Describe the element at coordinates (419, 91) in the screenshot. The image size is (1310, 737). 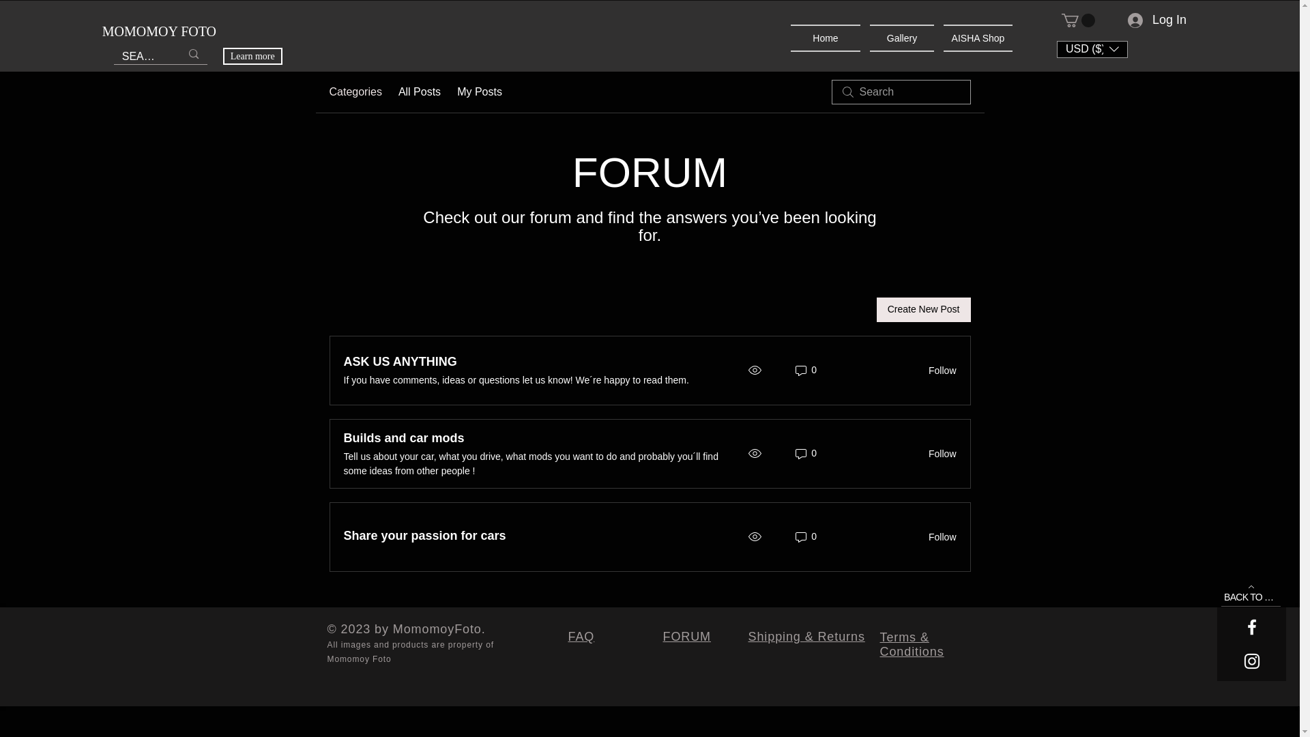
I see `All Posts` at that location.